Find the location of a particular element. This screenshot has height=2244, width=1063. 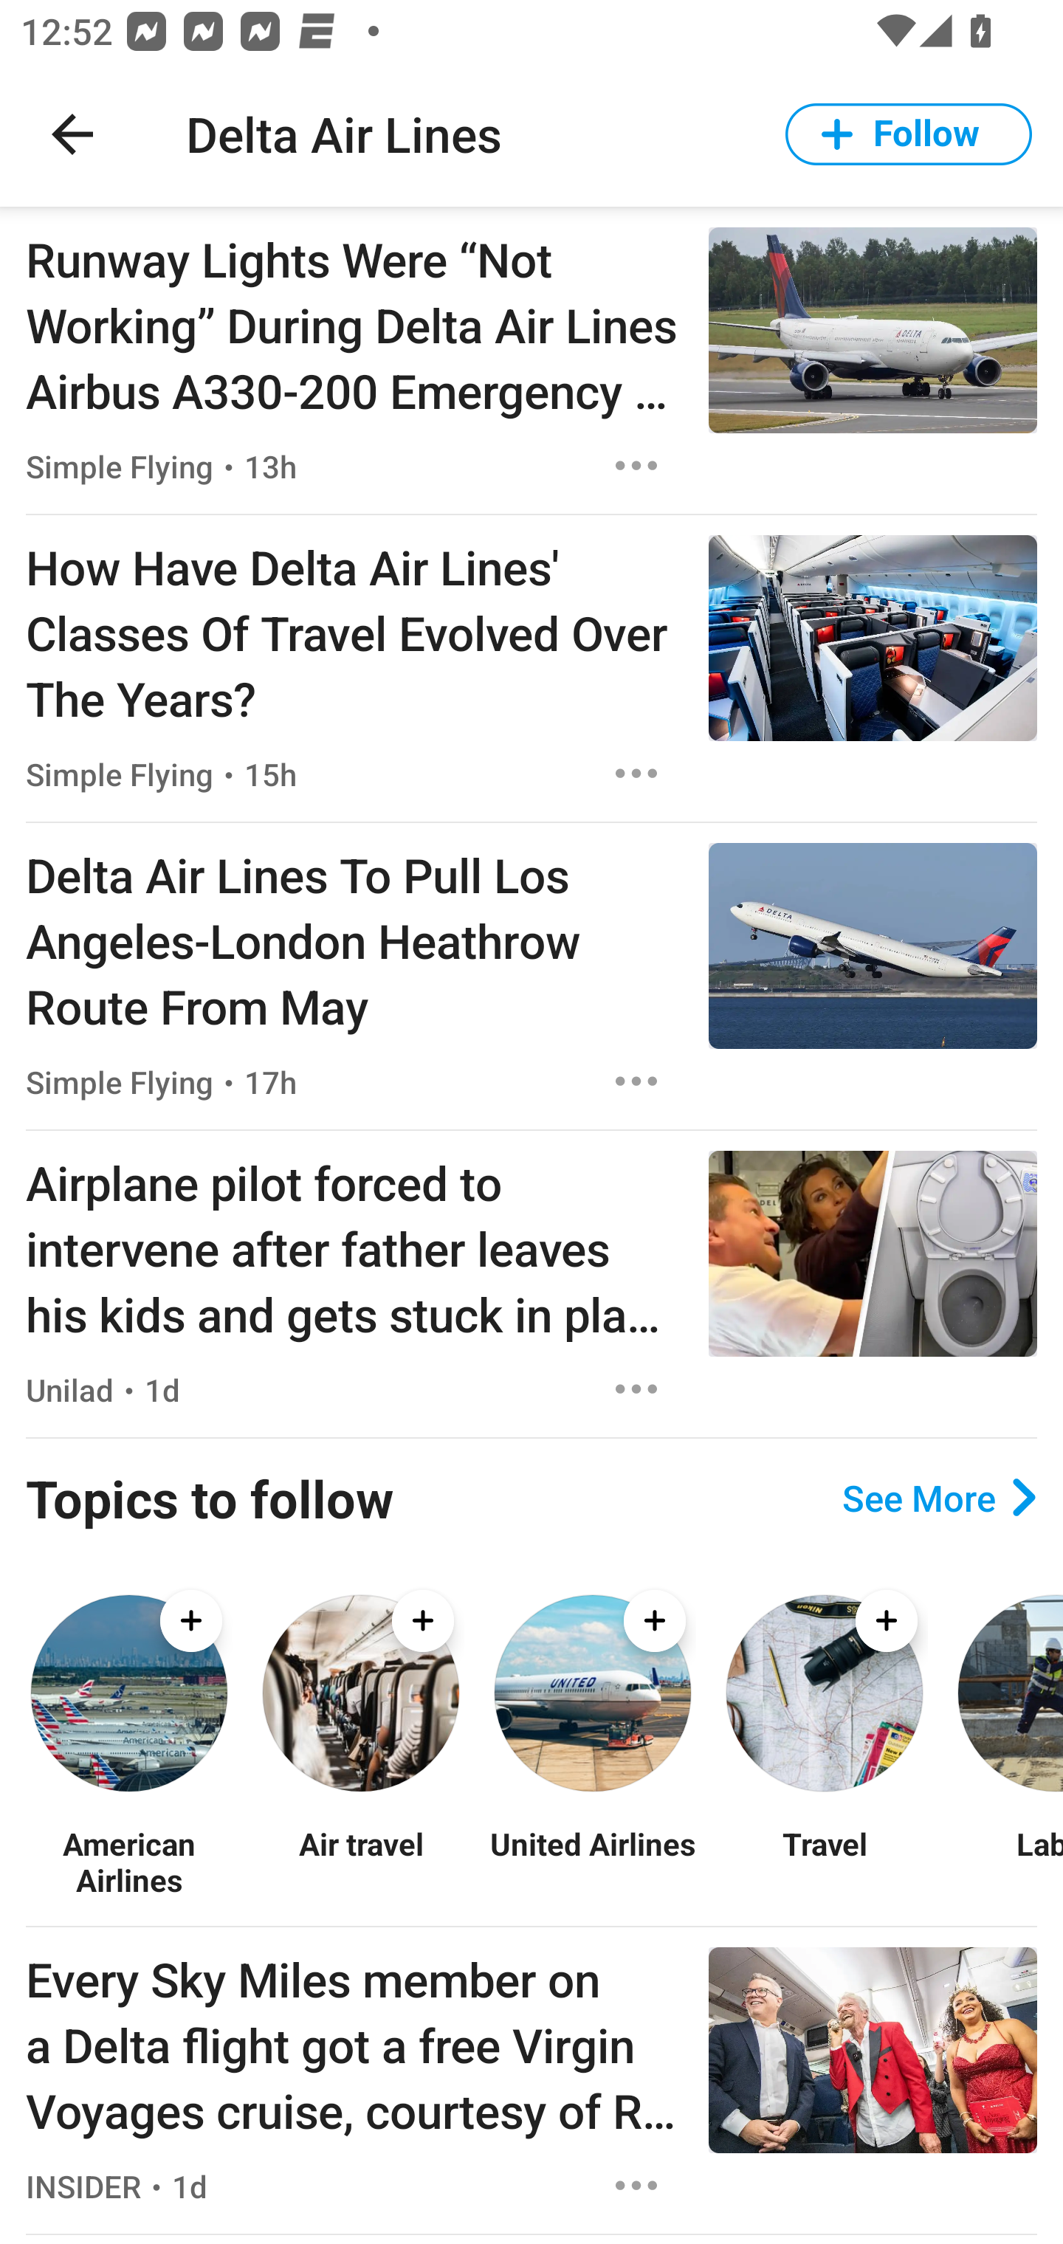

See More is located at coordinates (939, 1498).